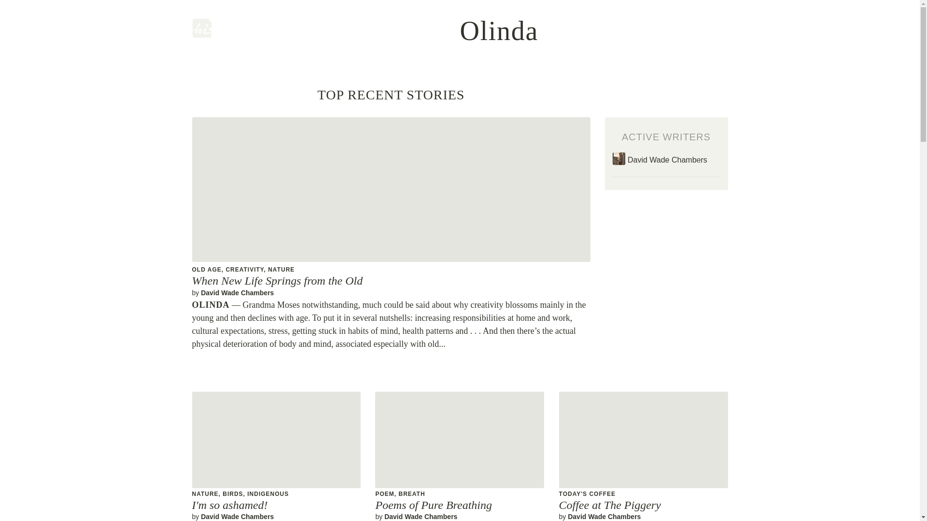 Image resolution: width=927 pixels, height=521 pixels. Describe the element at coordinates (237, 516) in the screenshot. I see `David Wade Chambers` at that location.